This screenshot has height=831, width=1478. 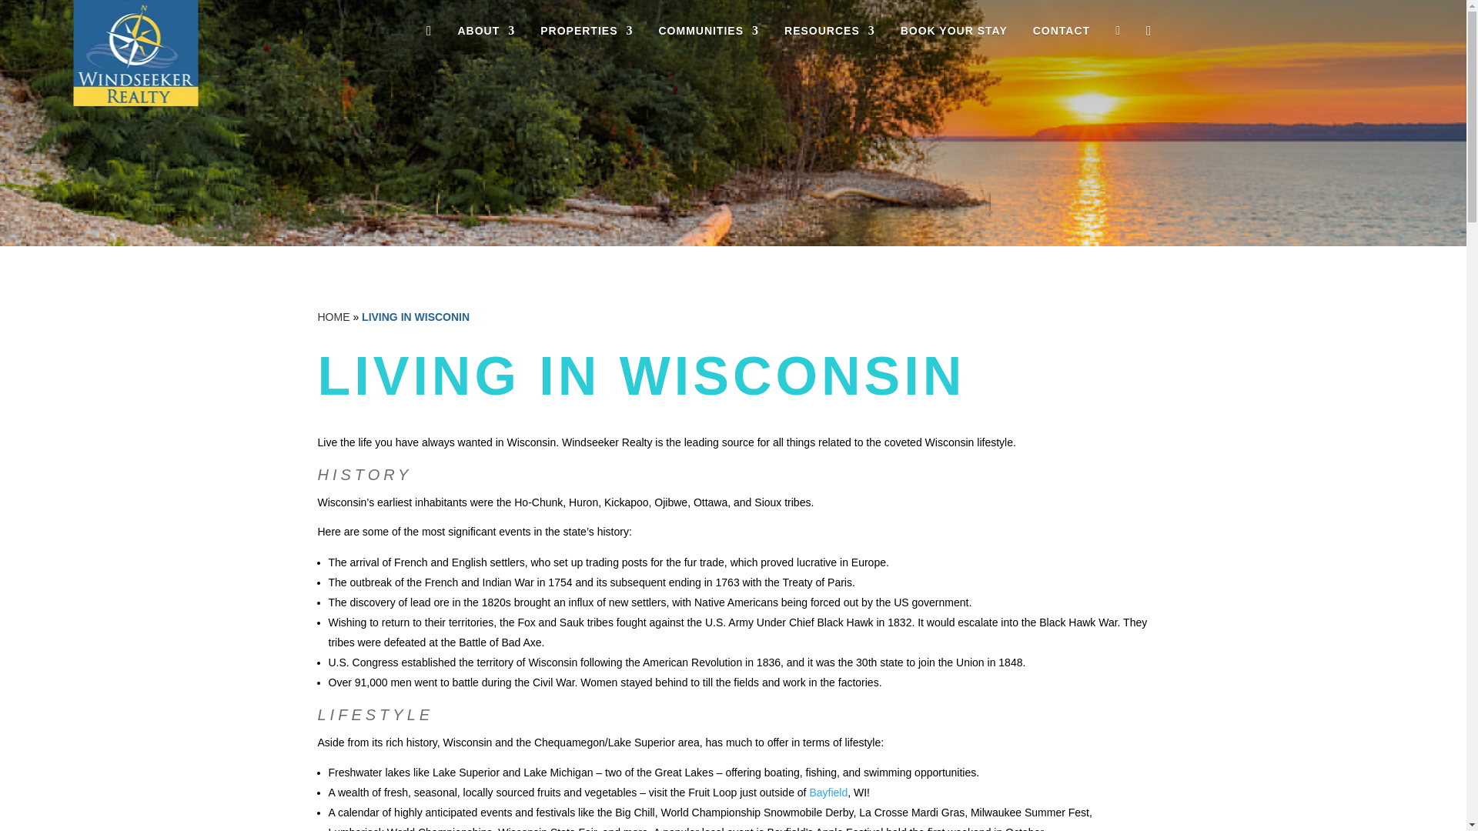 I want to click on RESOURCES, so click(x=830, y=34).